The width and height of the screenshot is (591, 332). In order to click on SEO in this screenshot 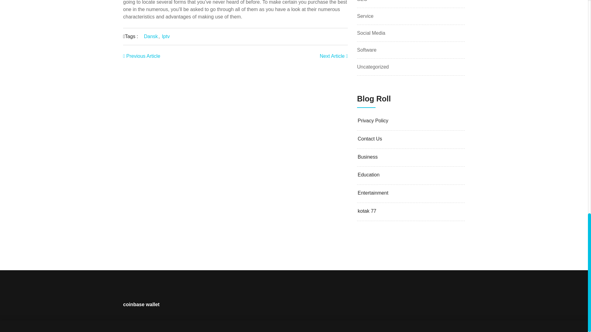, I will do `click(362, 1)`.